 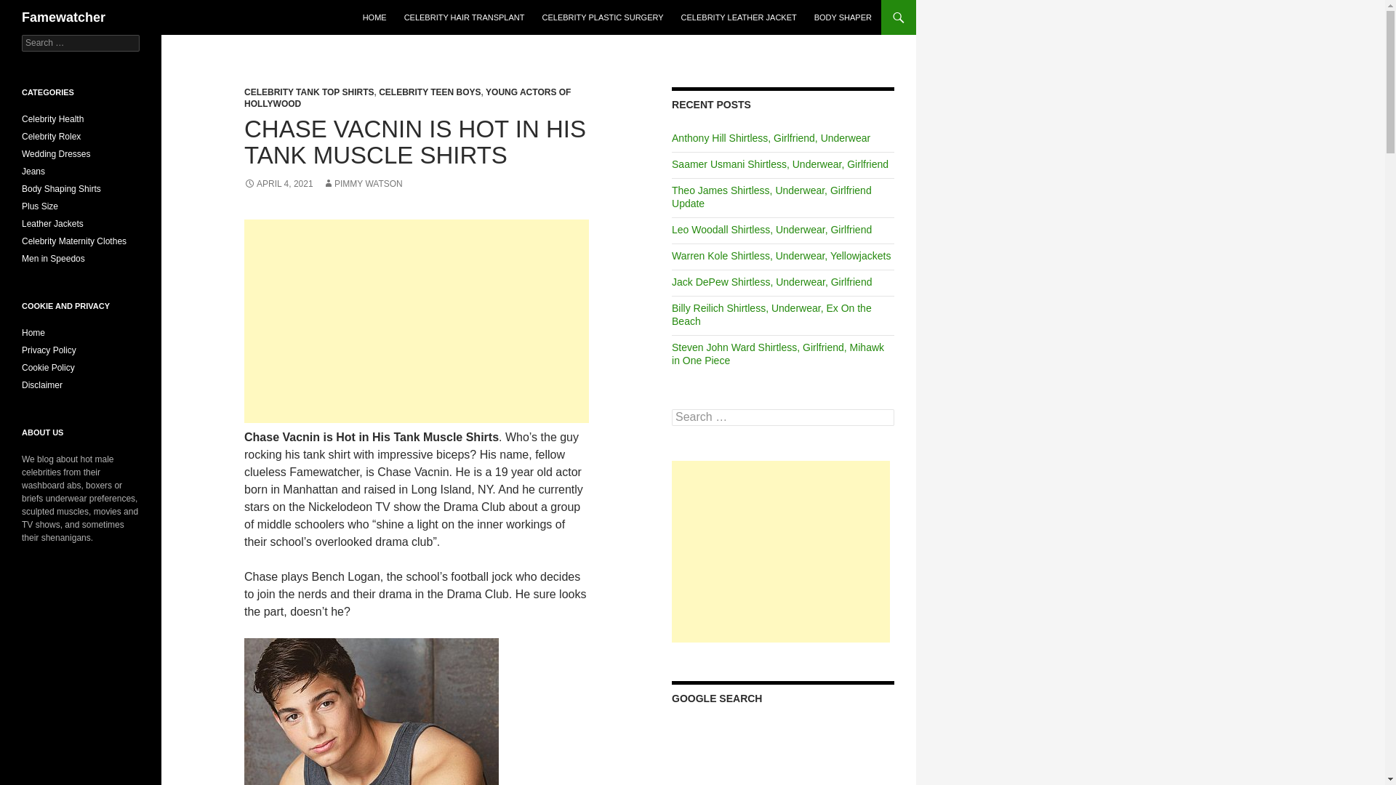 I want to click on Search, so click(x=29, y=8).